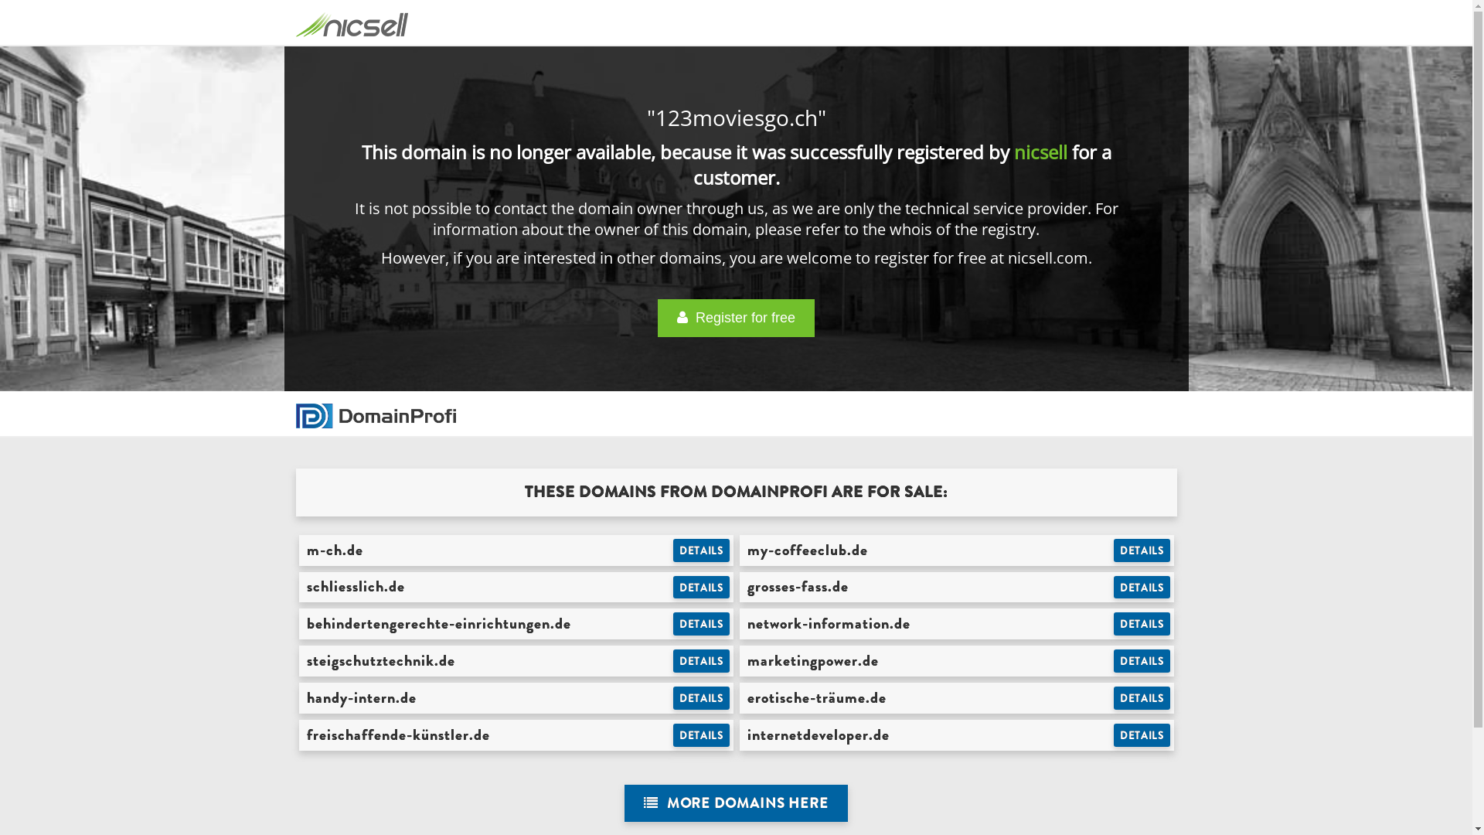 The width and height of the screenshot is (1484, 835). Describe the element at coordinates (702, 550) in the screenshot. I see `DETAILS` at that location.